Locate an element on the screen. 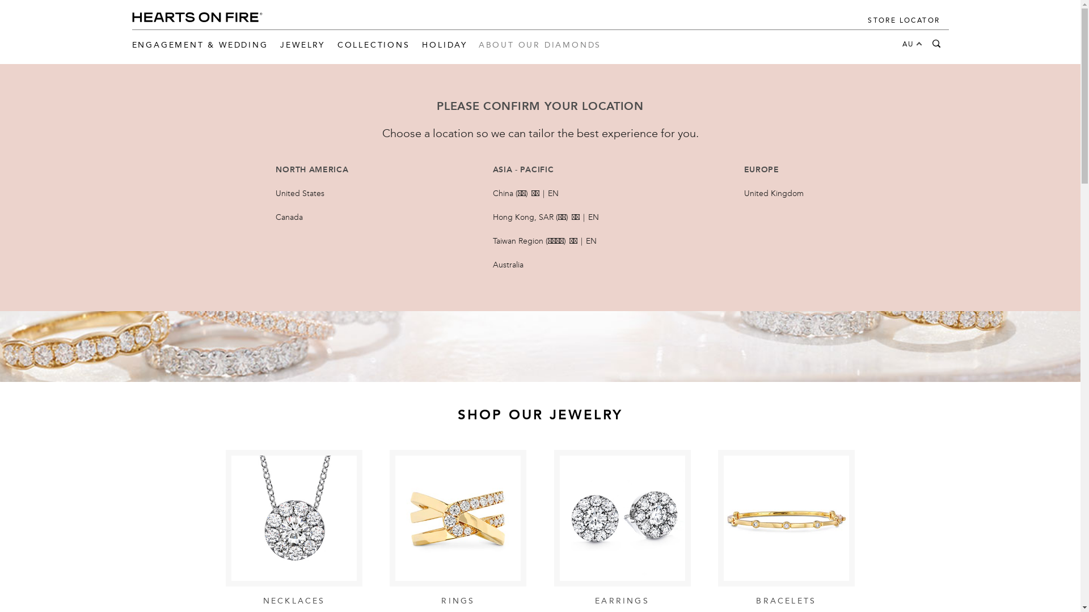 This screenshot has width=1089, height=612. RINGS is located at coordinates (458, 529).